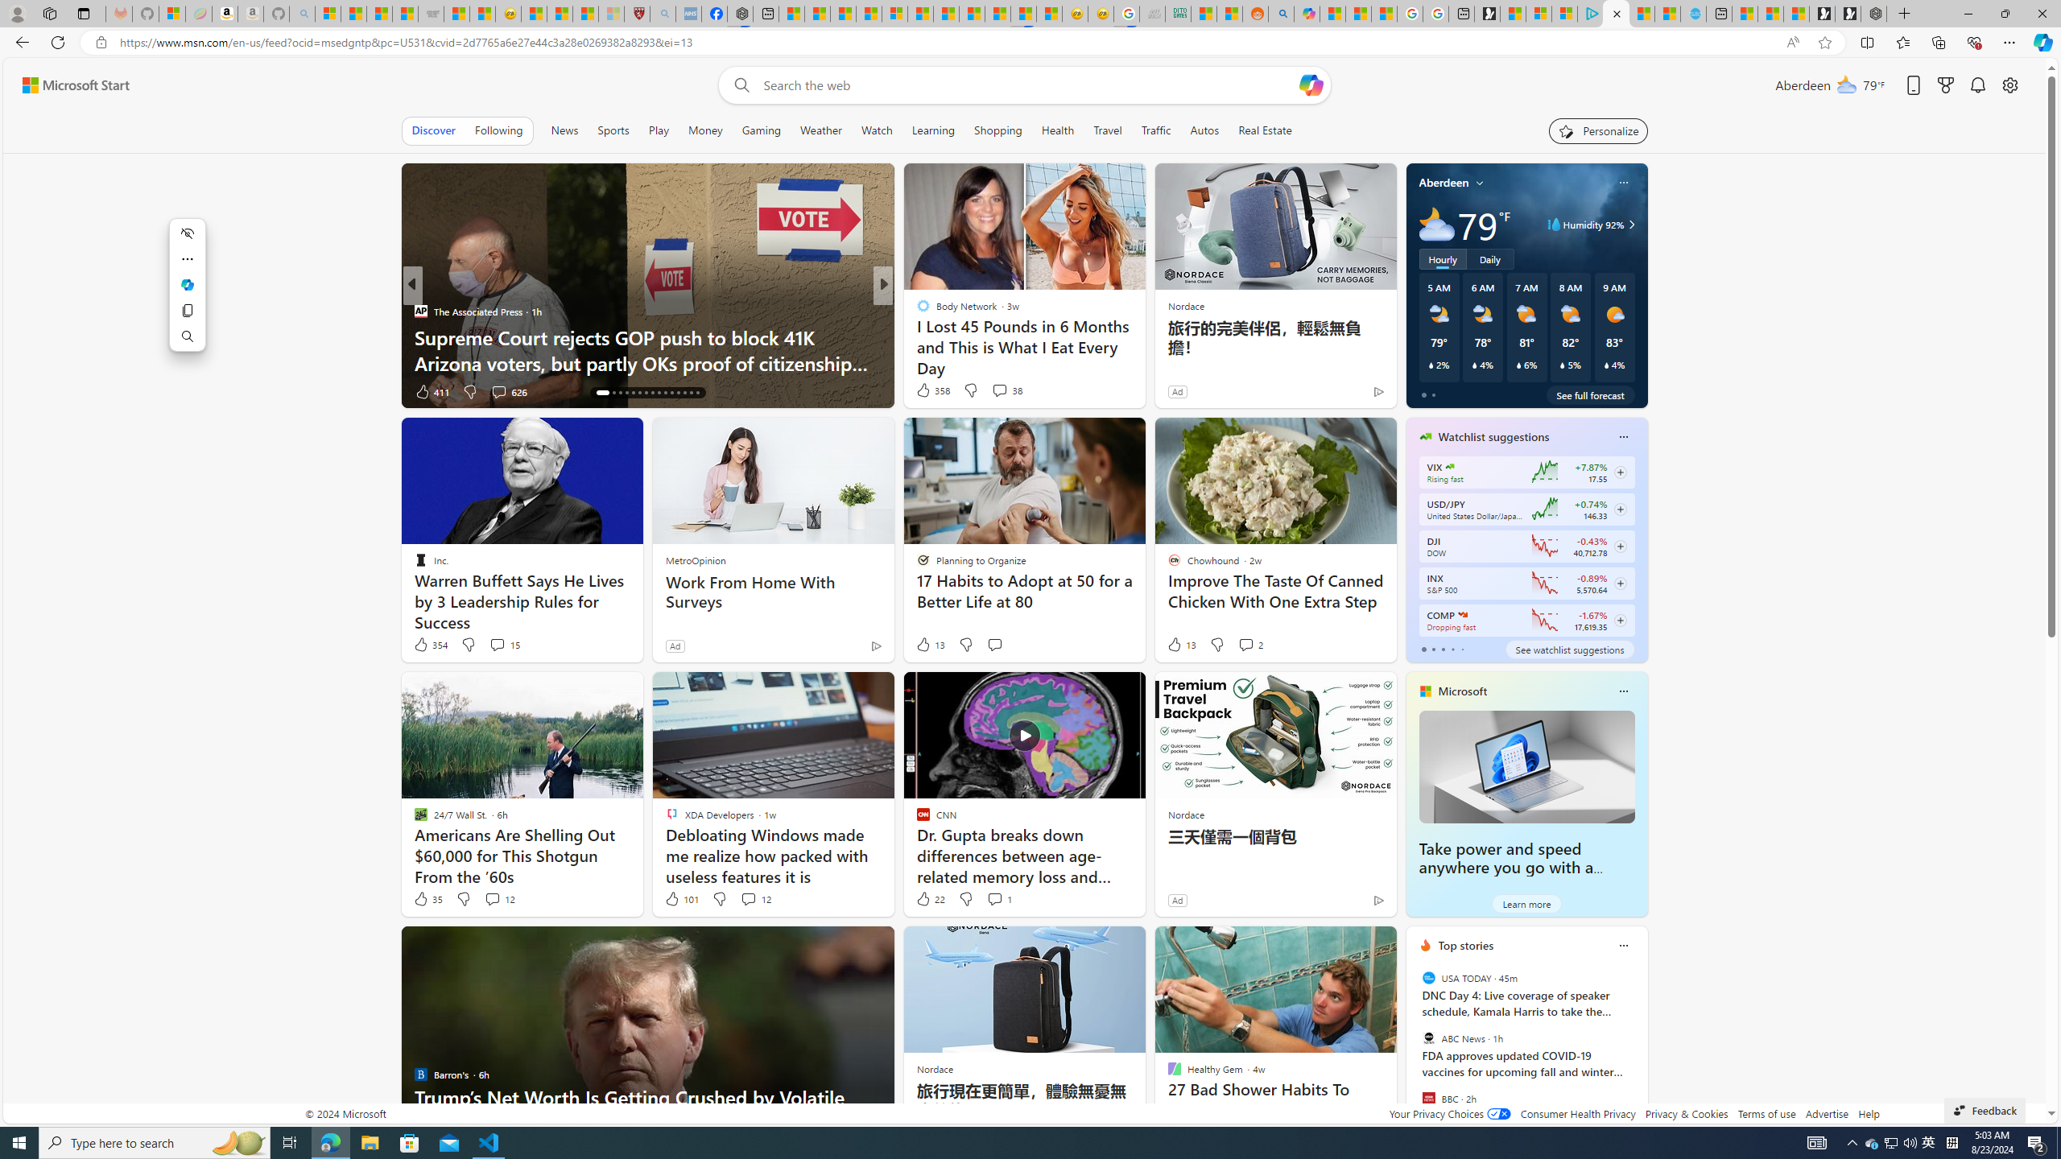  I want to click on View comments 15 Comment, so click(504, 645).